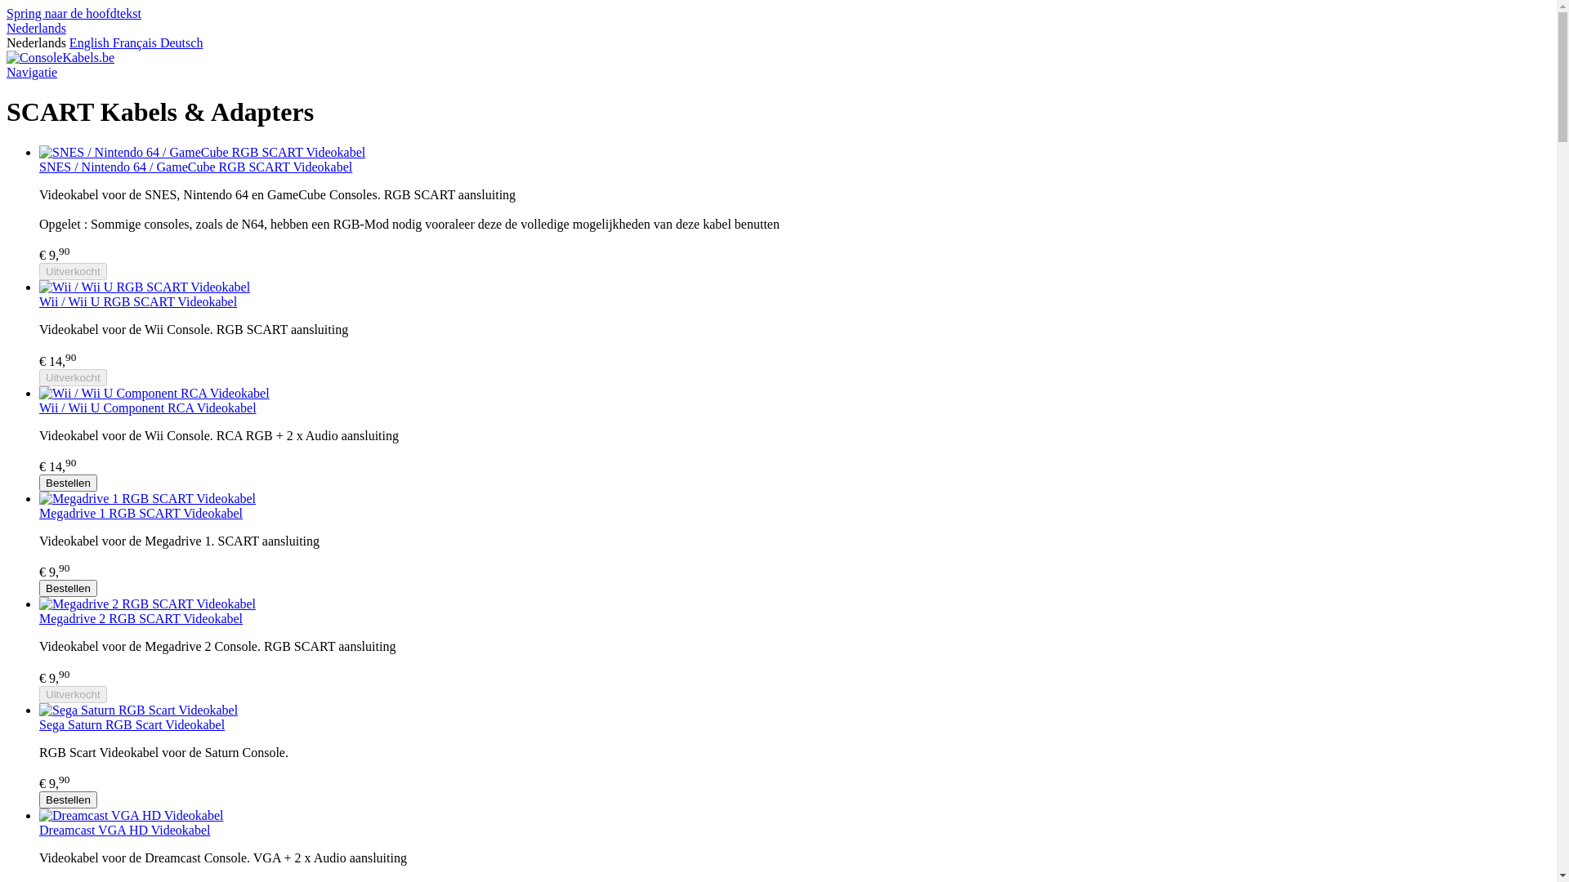 This screenshot has width=1569, height=882. What do you see at coordinates (147, 498) in the screenshot?
I see `Megadrive 1 RGB SCART Videokabel` at bounding box center [147, 498].